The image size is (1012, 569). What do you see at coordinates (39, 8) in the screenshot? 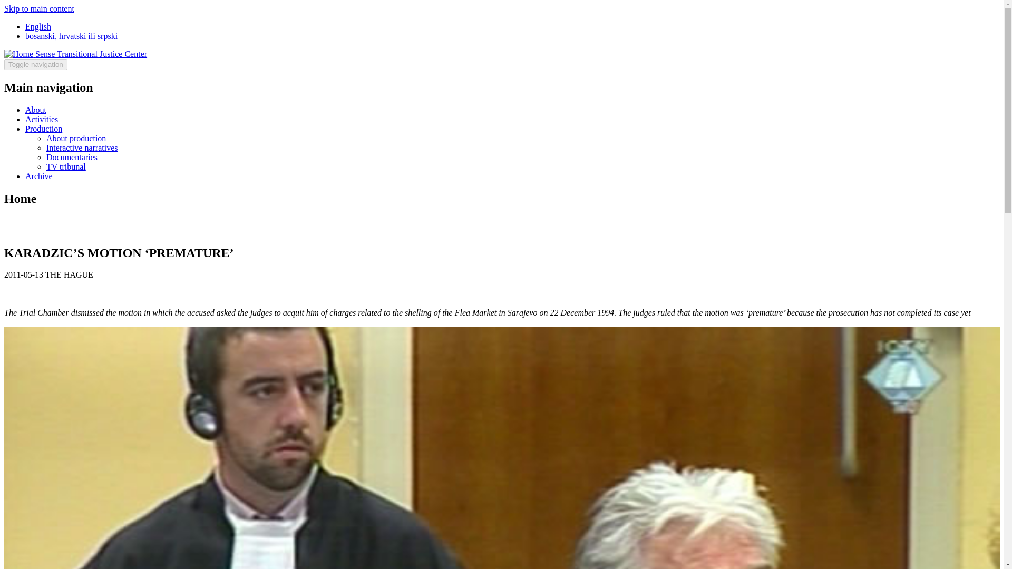
I see `Skip to main content` at bounding box center [39, 8].